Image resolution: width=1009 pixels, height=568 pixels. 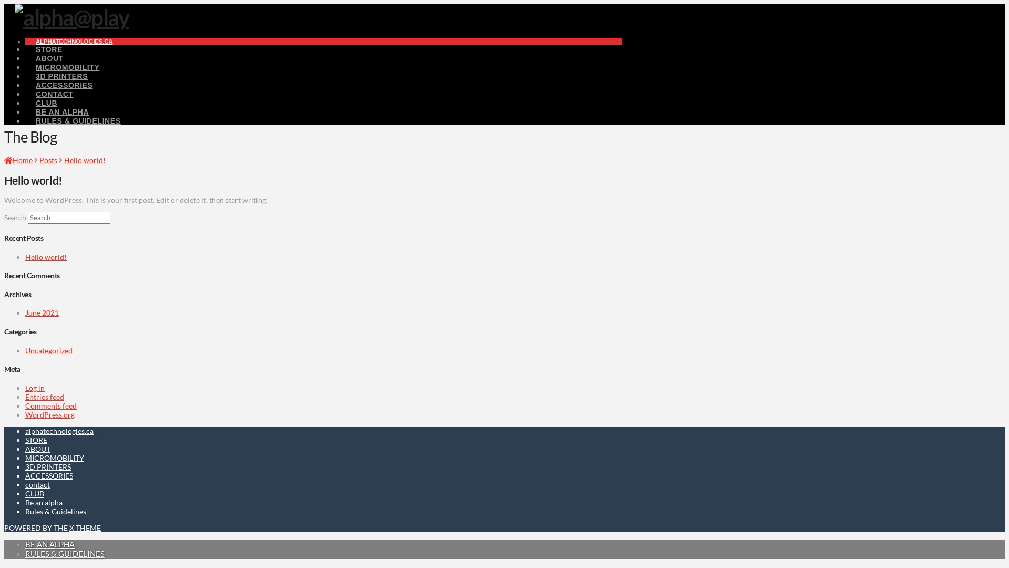 What do you see at coordinates (18, 160) in the screenshot?
I see `Home` at bounding box center [18, 160].